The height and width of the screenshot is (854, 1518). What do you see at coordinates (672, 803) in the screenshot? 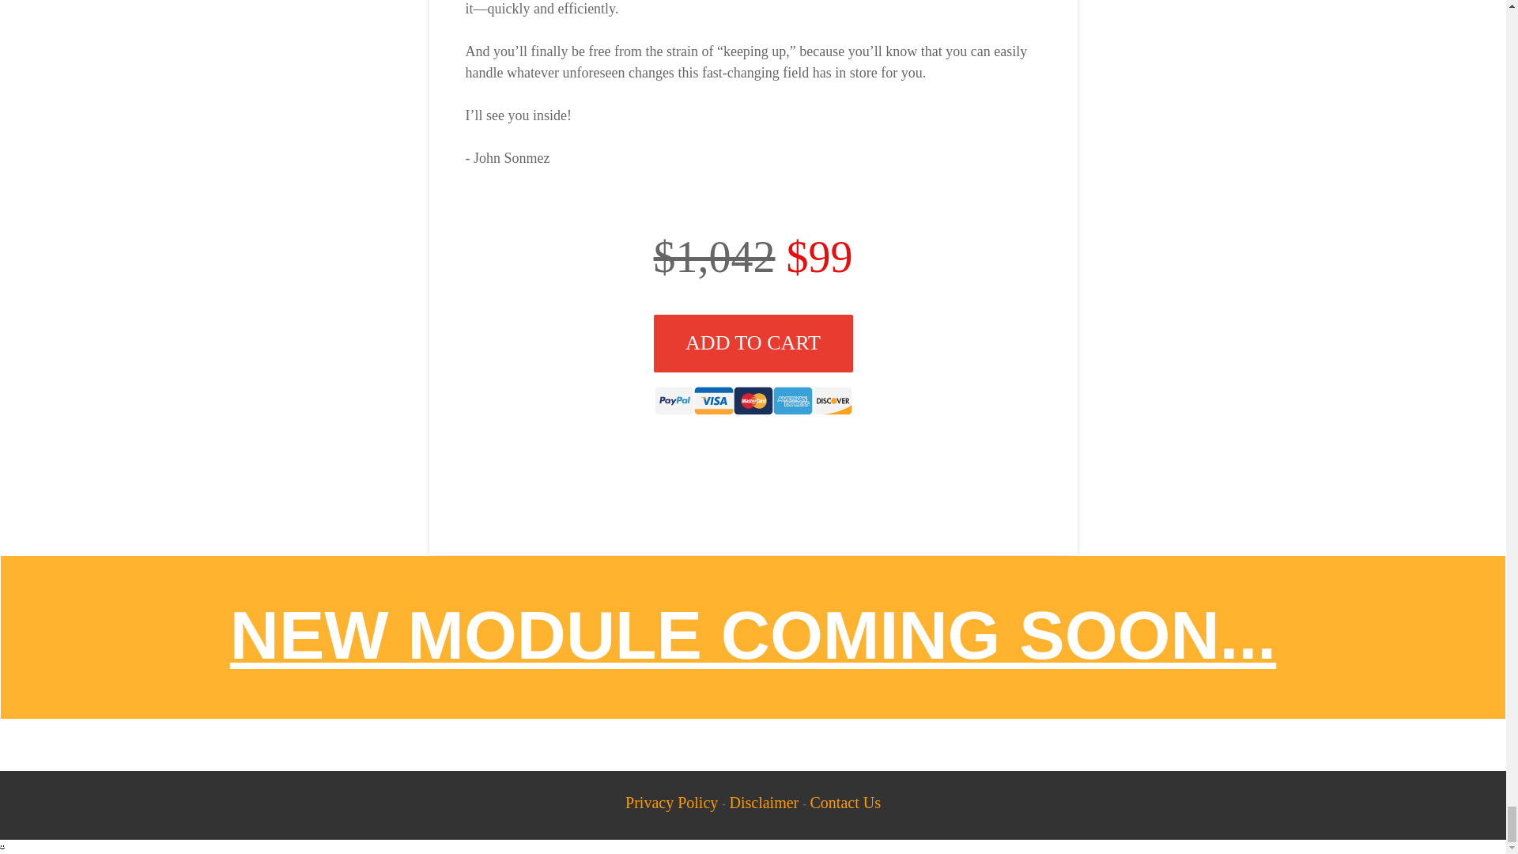
I see `Privacy Policy` at bounding box center [672, 803].